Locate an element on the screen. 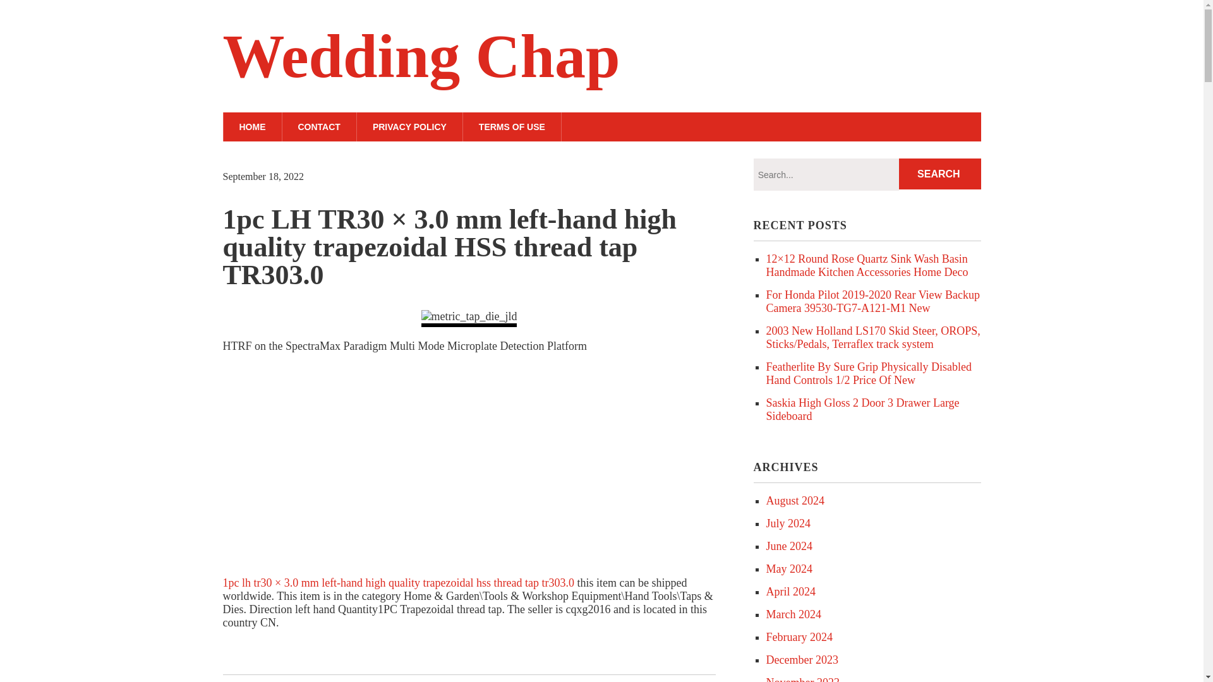 Image resolution: width=1213 pixels, height=682 pixels. TERMS OF USE is located at coordinates (512, 126).